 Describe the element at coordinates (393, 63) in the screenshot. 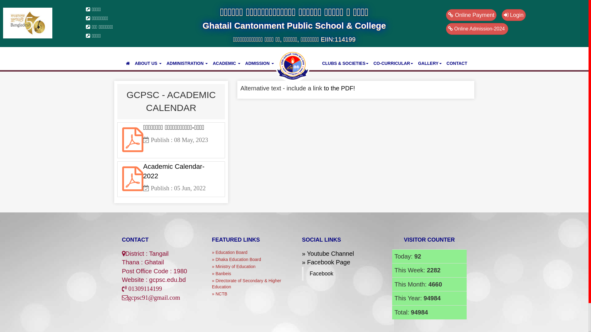

I see `CO-CURRICULAR` at that location.